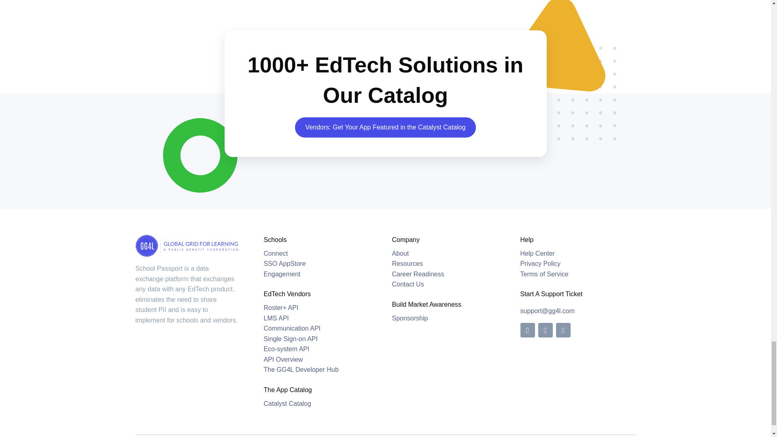  Describe the element at coordinates (283, 359) in the screenshot. I see `API Overview` at that location.